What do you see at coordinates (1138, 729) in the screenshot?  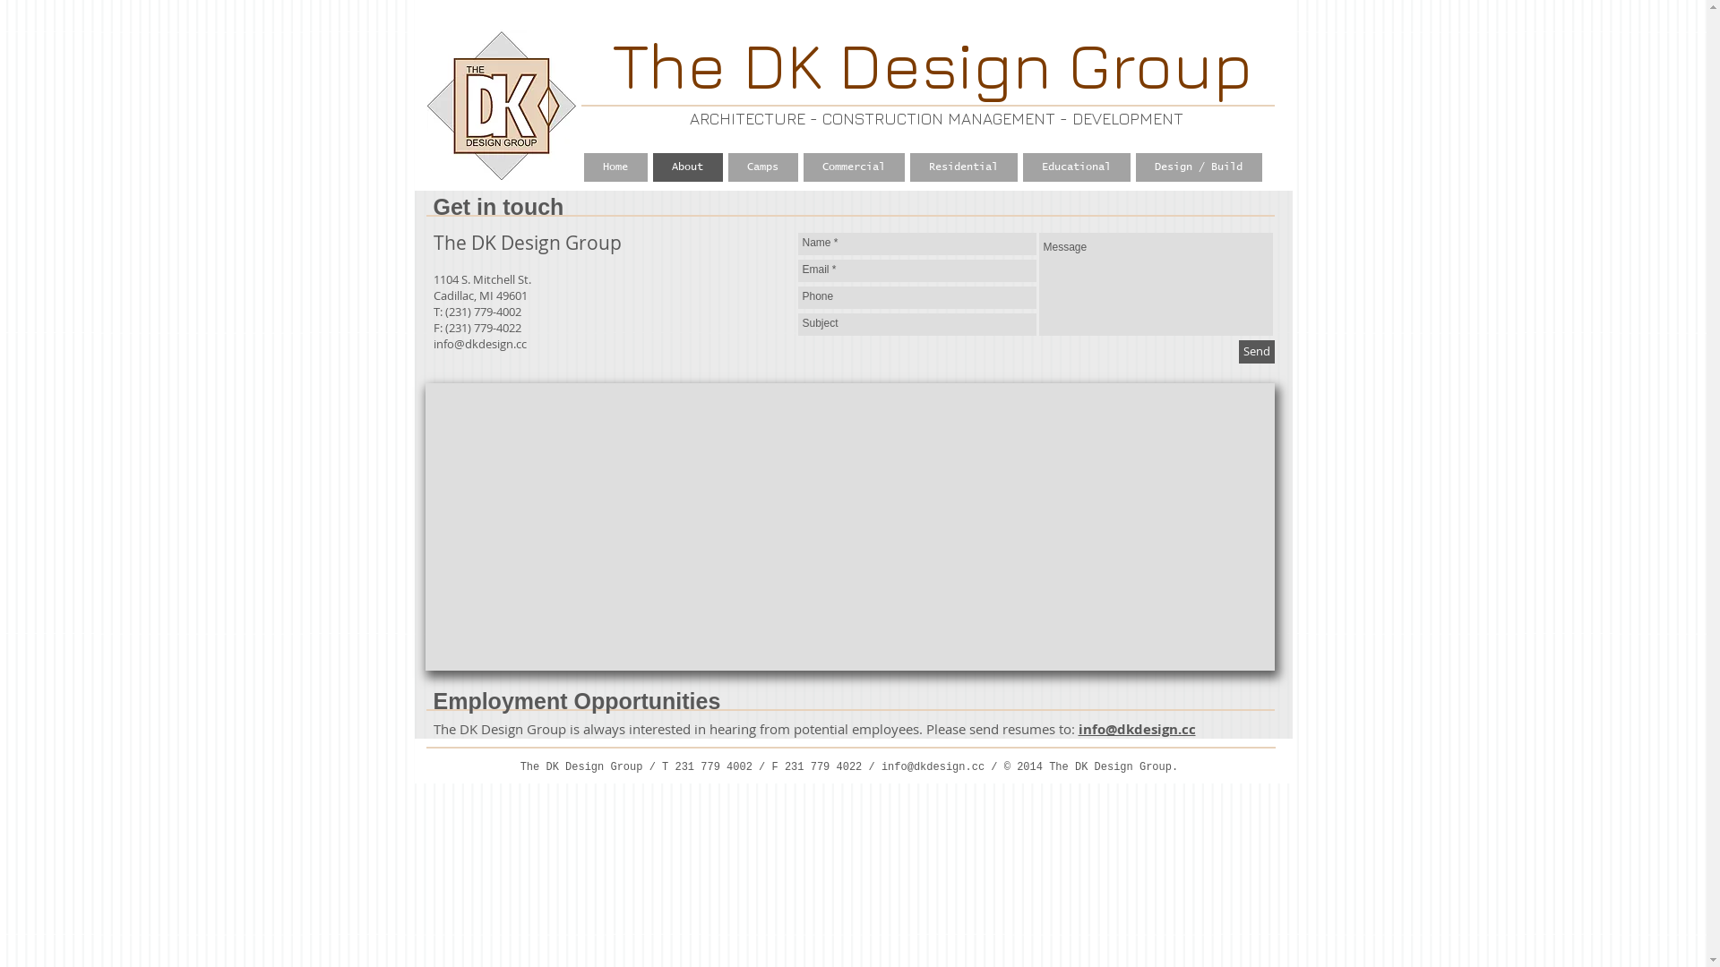 I see `info@dkdesign.cc` at bounding box center [1138, 729].